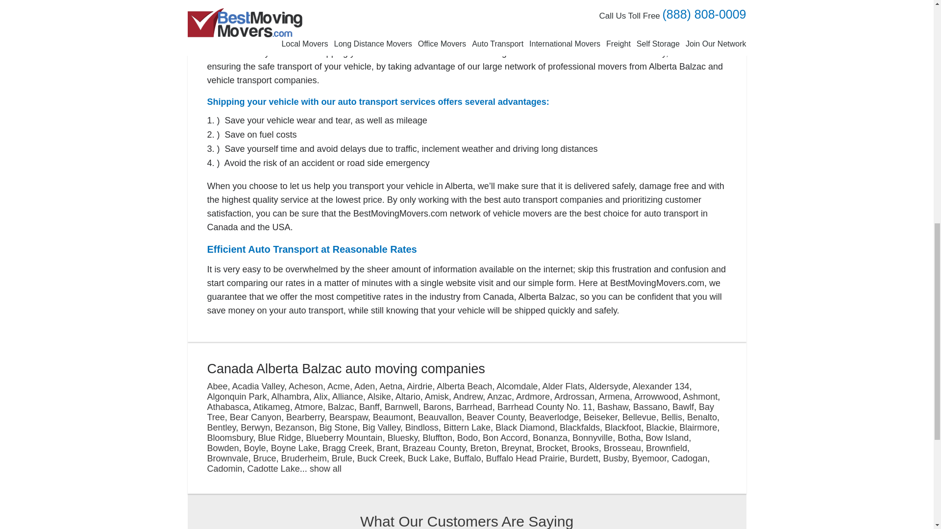  What do you see at coordinates (563, 386) in the screenshot?
I see `Alder Flats` at bounding box center [563, 386].